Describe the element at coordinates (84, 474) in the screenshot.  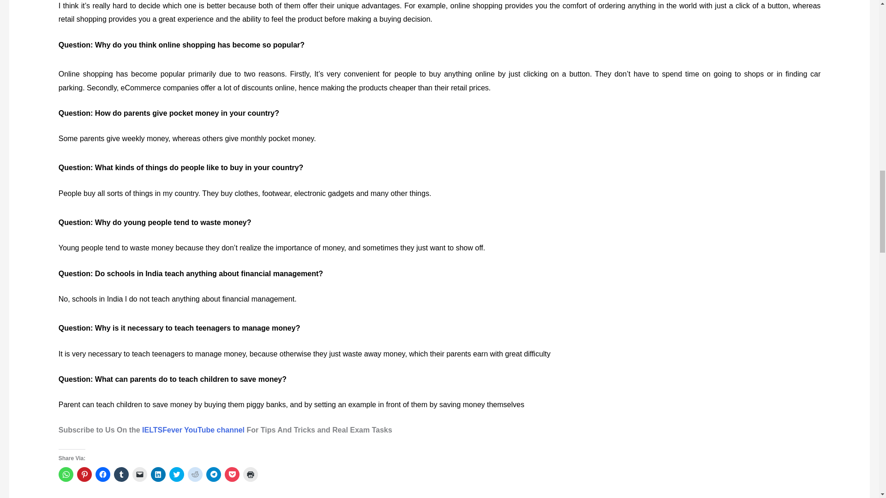
I see `Click to share on Pinterest` at that location.